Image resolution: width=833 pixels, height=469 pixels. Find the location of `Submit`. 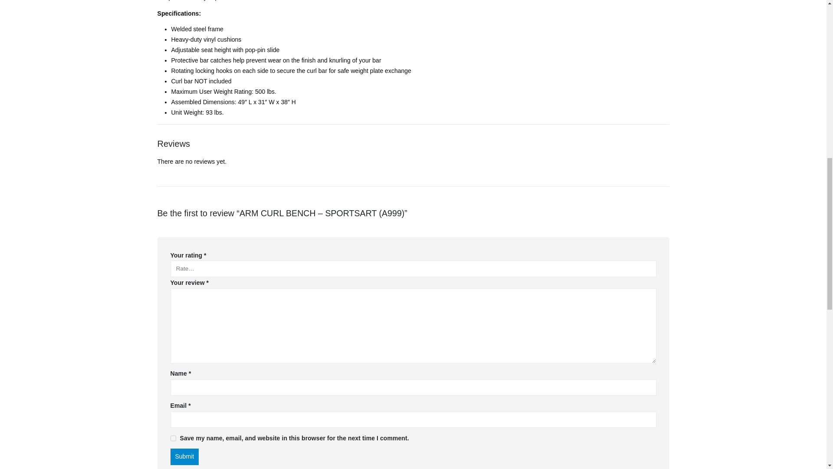

Submit is located at coordinates (184, 457).